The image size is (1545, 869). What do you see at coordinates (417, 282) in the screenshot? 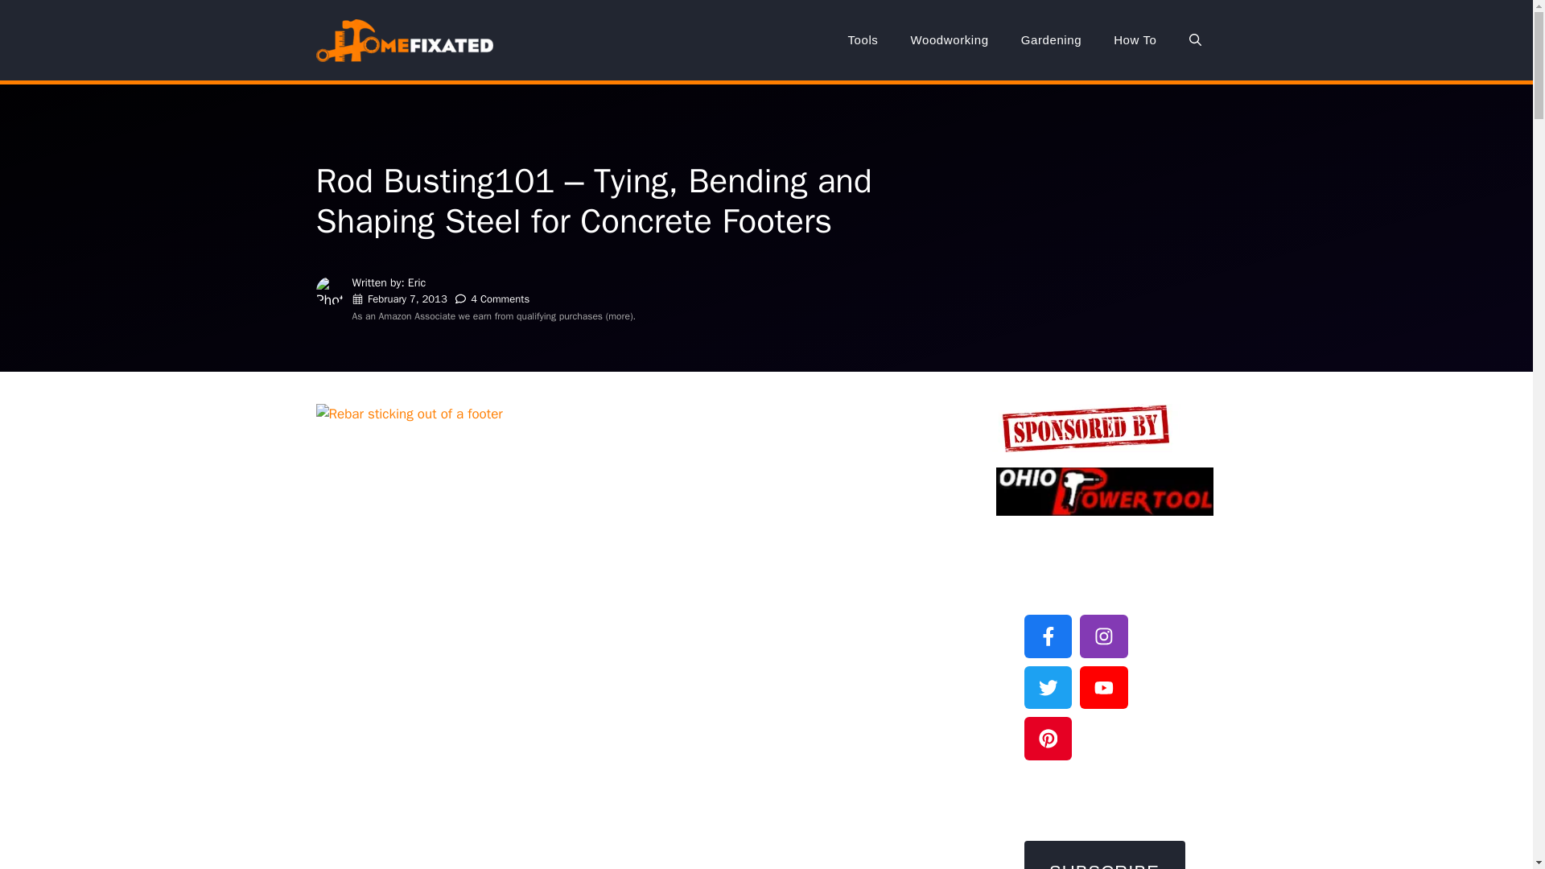
I see `Eric` at bounding box center [417, 282].